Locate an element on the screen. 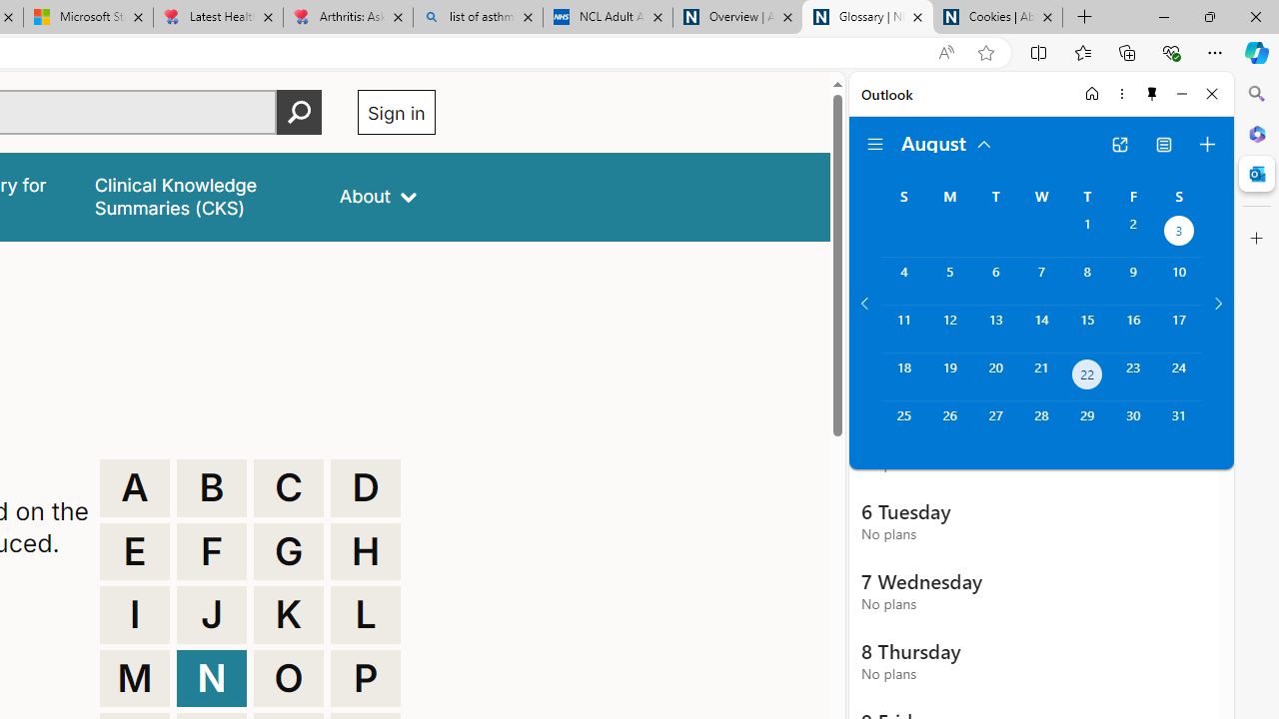 This screenshot has height=719, width=1279. Tuesday, August 27, 2024.  is located at coordinates (995, 425).